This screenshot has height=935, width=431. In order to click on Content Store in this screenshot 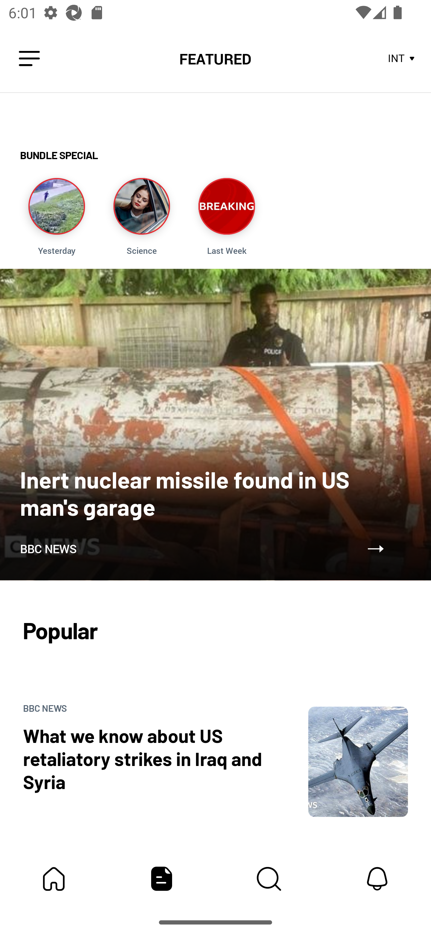, I will do `click(269, 879)`.